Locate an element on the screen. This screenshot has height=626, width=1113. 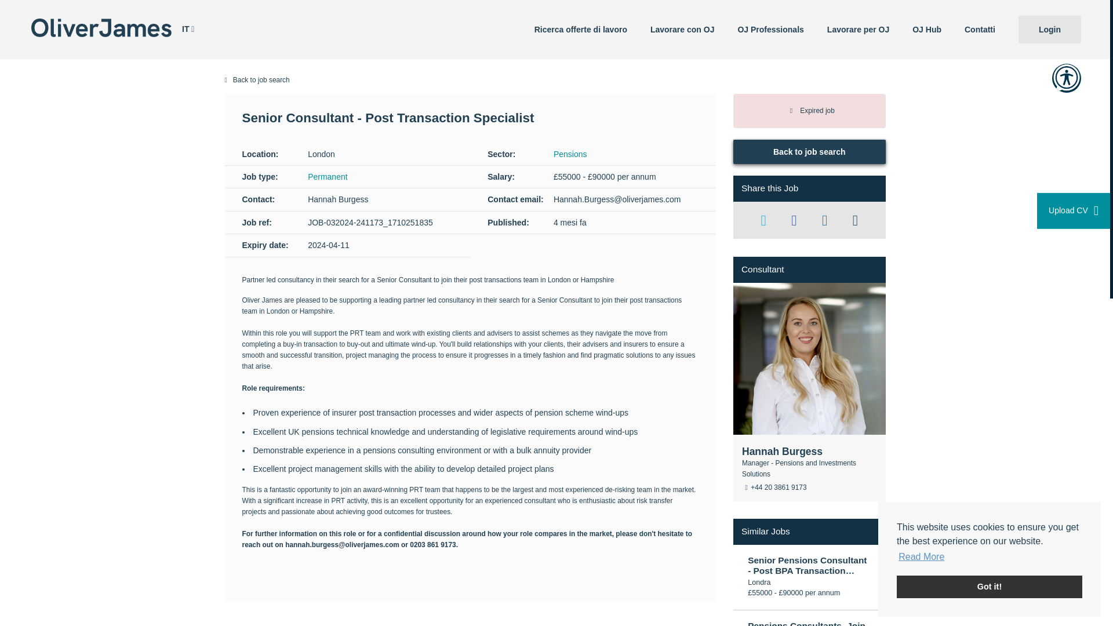
OJ Professionals is located at coordinates (770, 29).